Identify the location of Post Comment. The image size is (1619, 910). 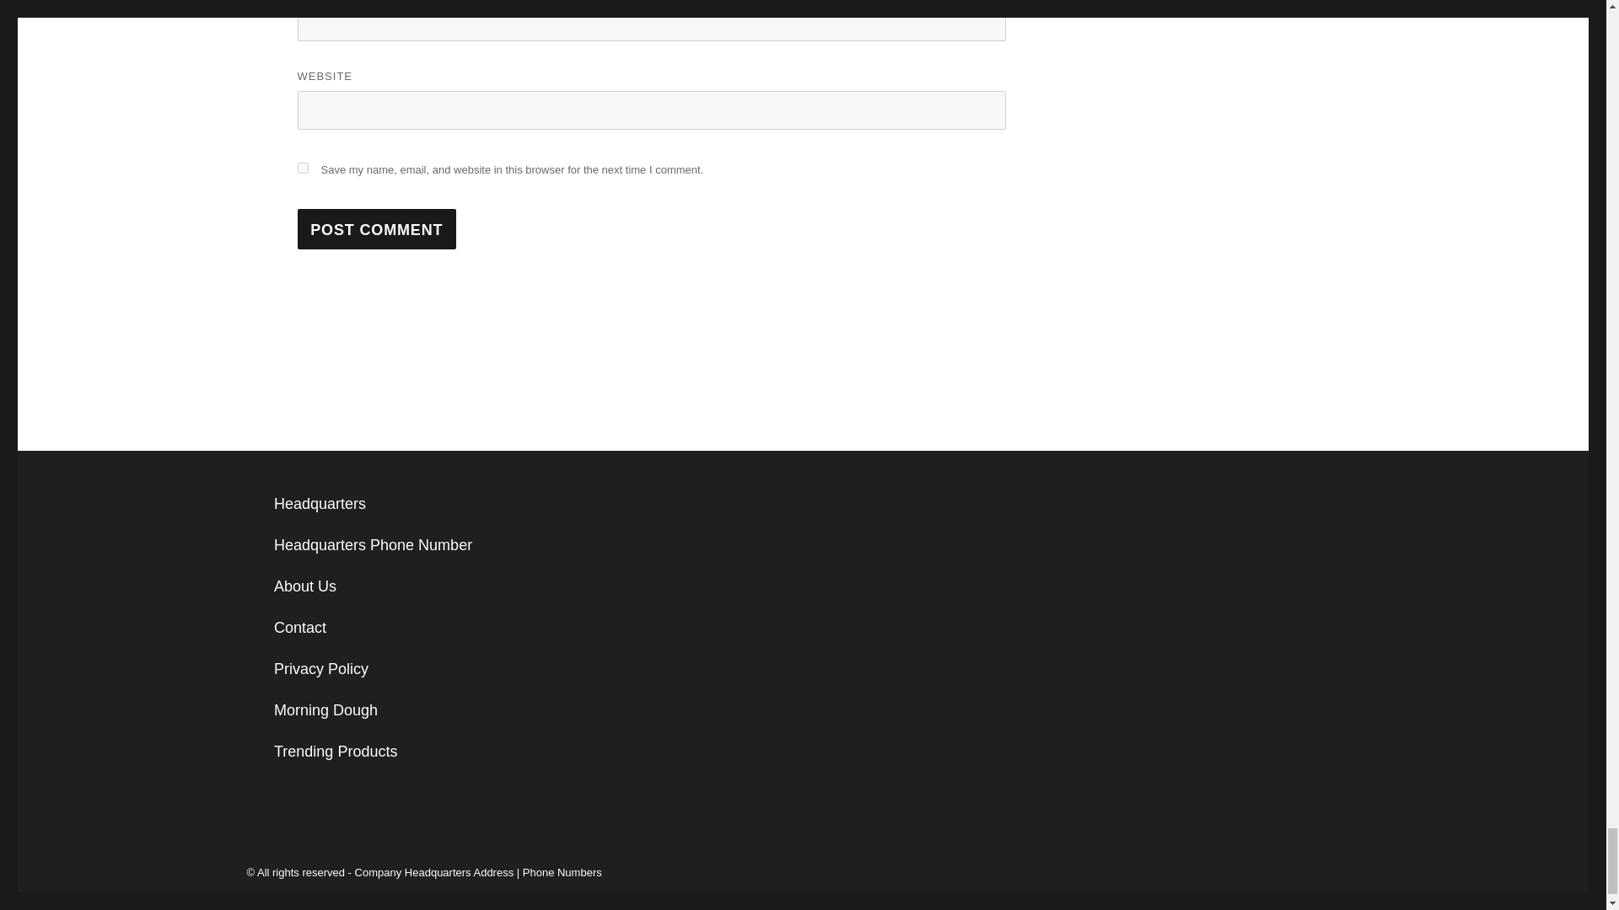
(376, 228).